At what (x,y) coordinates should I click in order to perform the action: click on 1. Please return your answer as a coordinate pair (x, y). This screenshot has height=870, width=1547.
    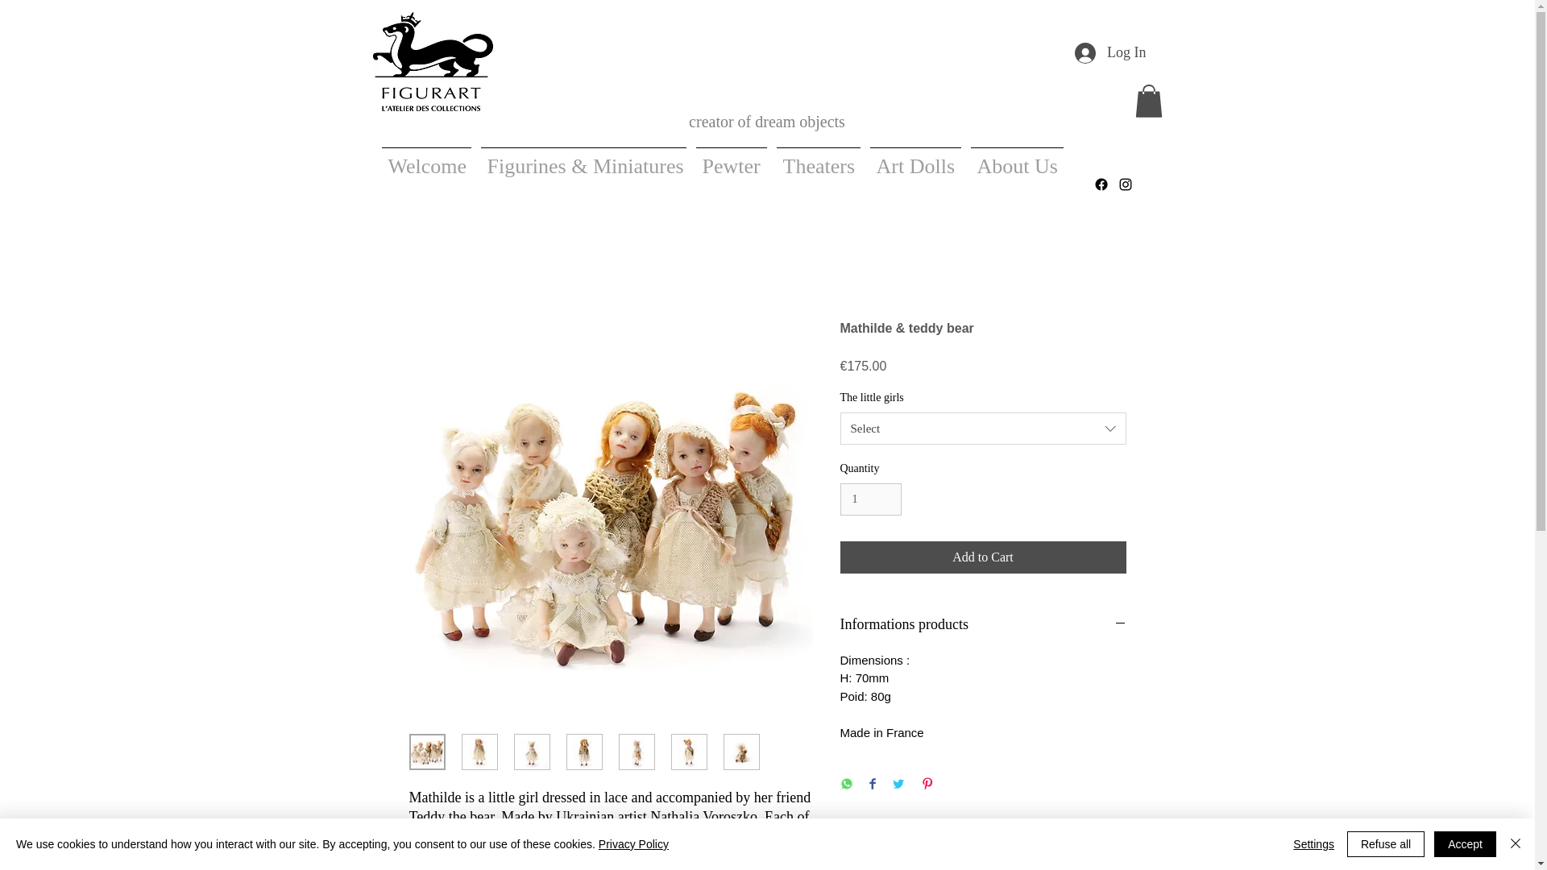
    Looking at the image, I should click on (870, 499).